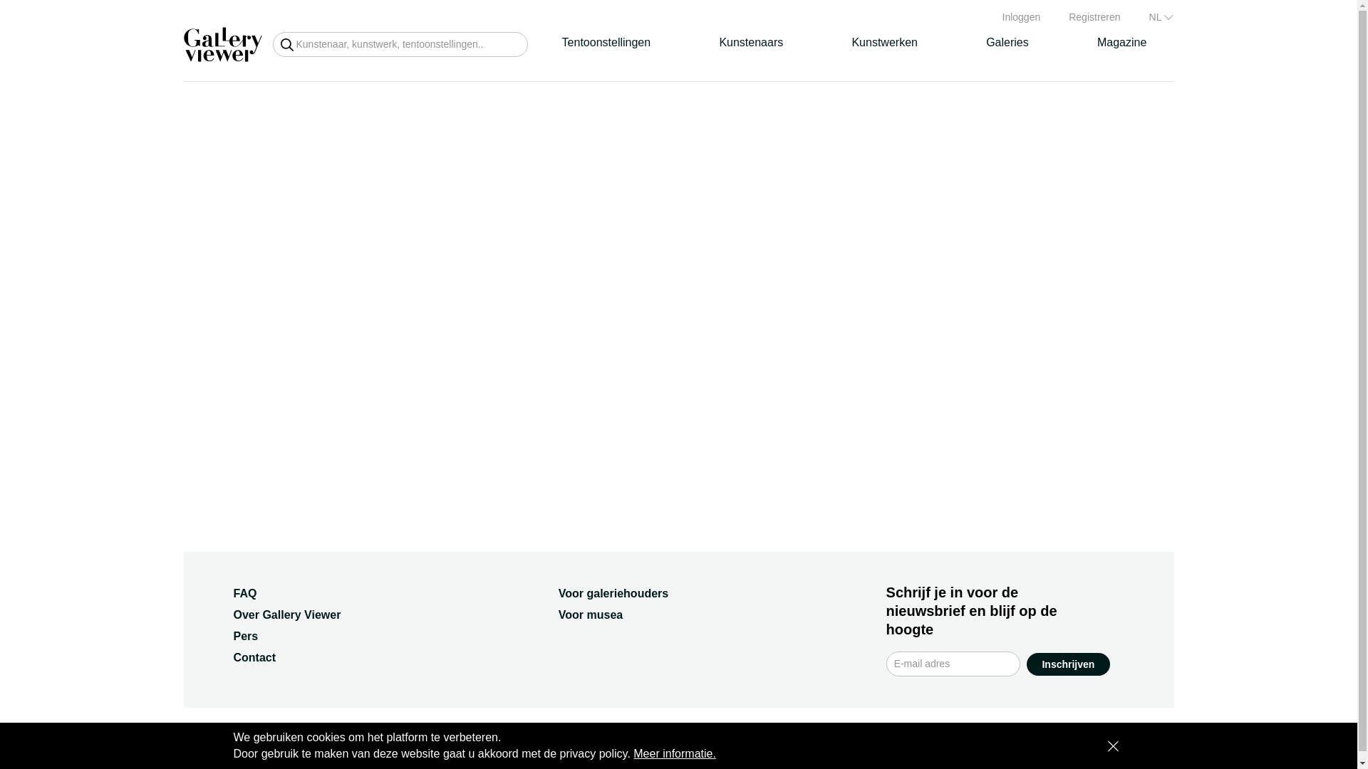  What do you see at coordinates (884, 43) in the screenshot?
I see `Kunstwerken` at bounding box center [884, 43].